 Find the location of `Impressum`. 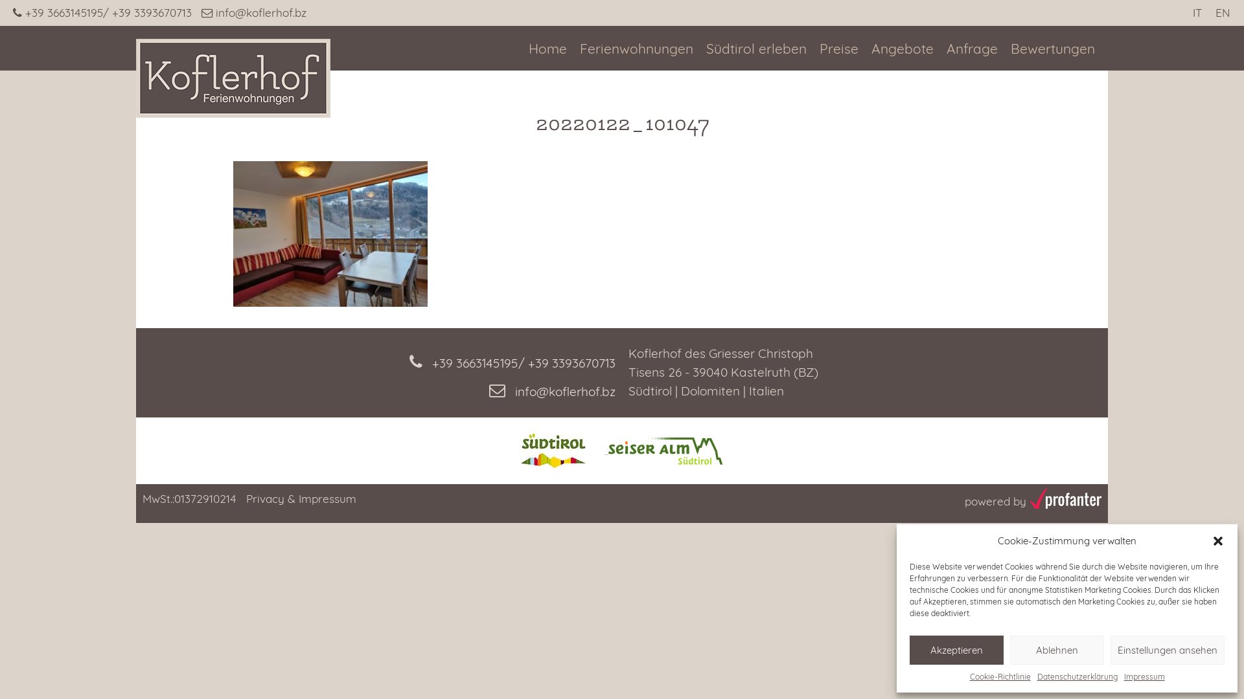

Impressum is located at coordinates (1144, 677).